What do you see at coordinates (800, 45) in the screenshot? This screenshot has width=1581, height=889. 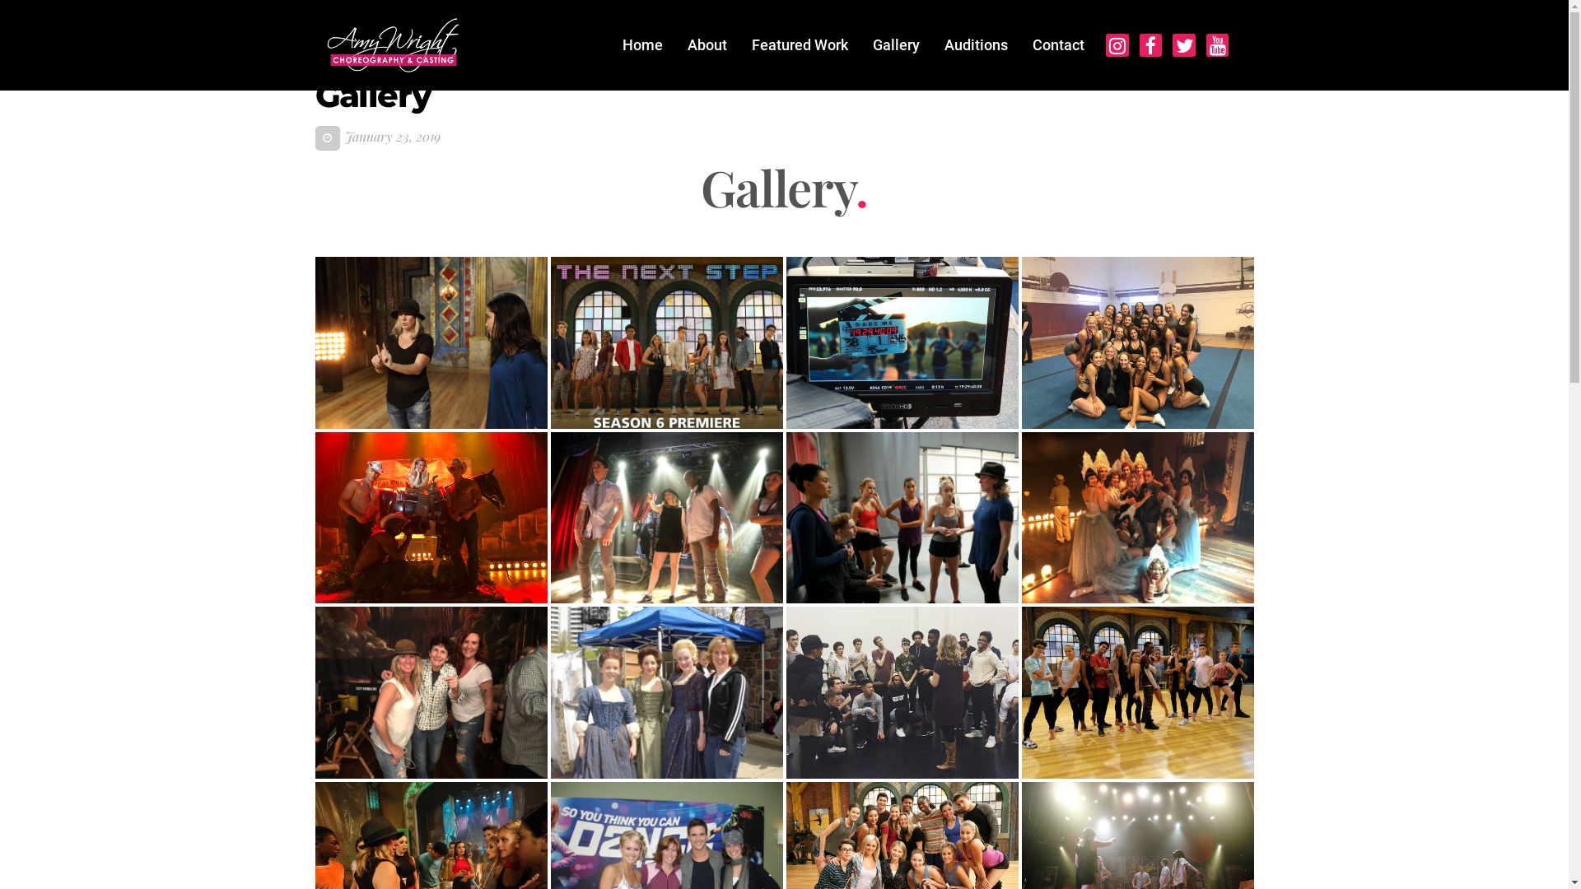 I see `Featured Work` at bounding box center [800, 45].